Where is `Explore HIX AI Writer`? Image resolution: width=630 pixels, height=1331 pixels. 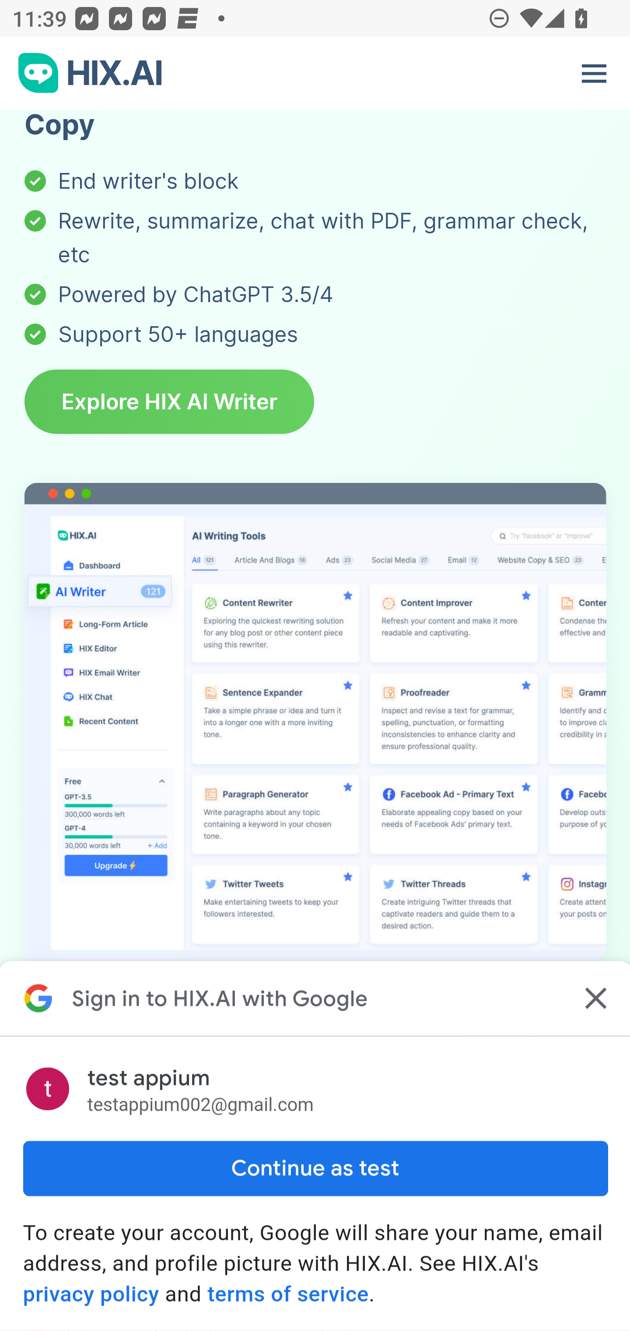
Explore HIX AI Writer is located at coordinates (170, 404).